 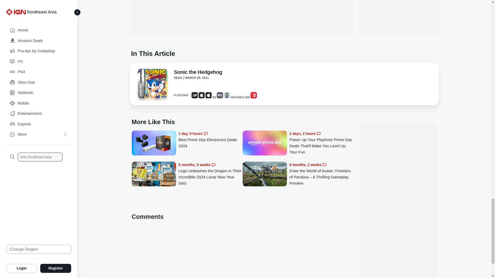 I want to click on Sonic the Hedgehog, so click(x=152, y=85).